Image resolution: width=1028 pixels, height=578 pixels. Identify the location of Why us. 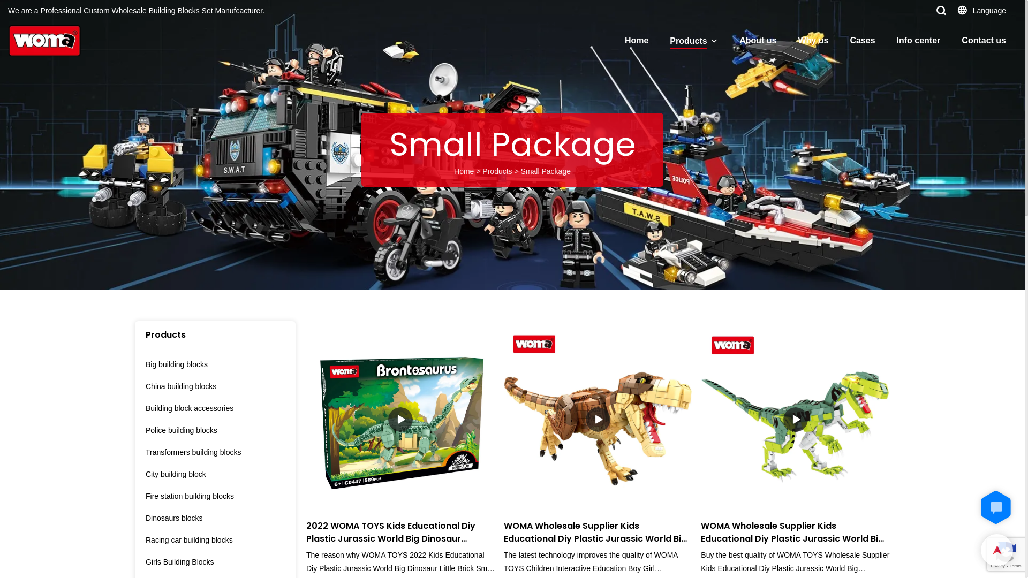
(813, 41).